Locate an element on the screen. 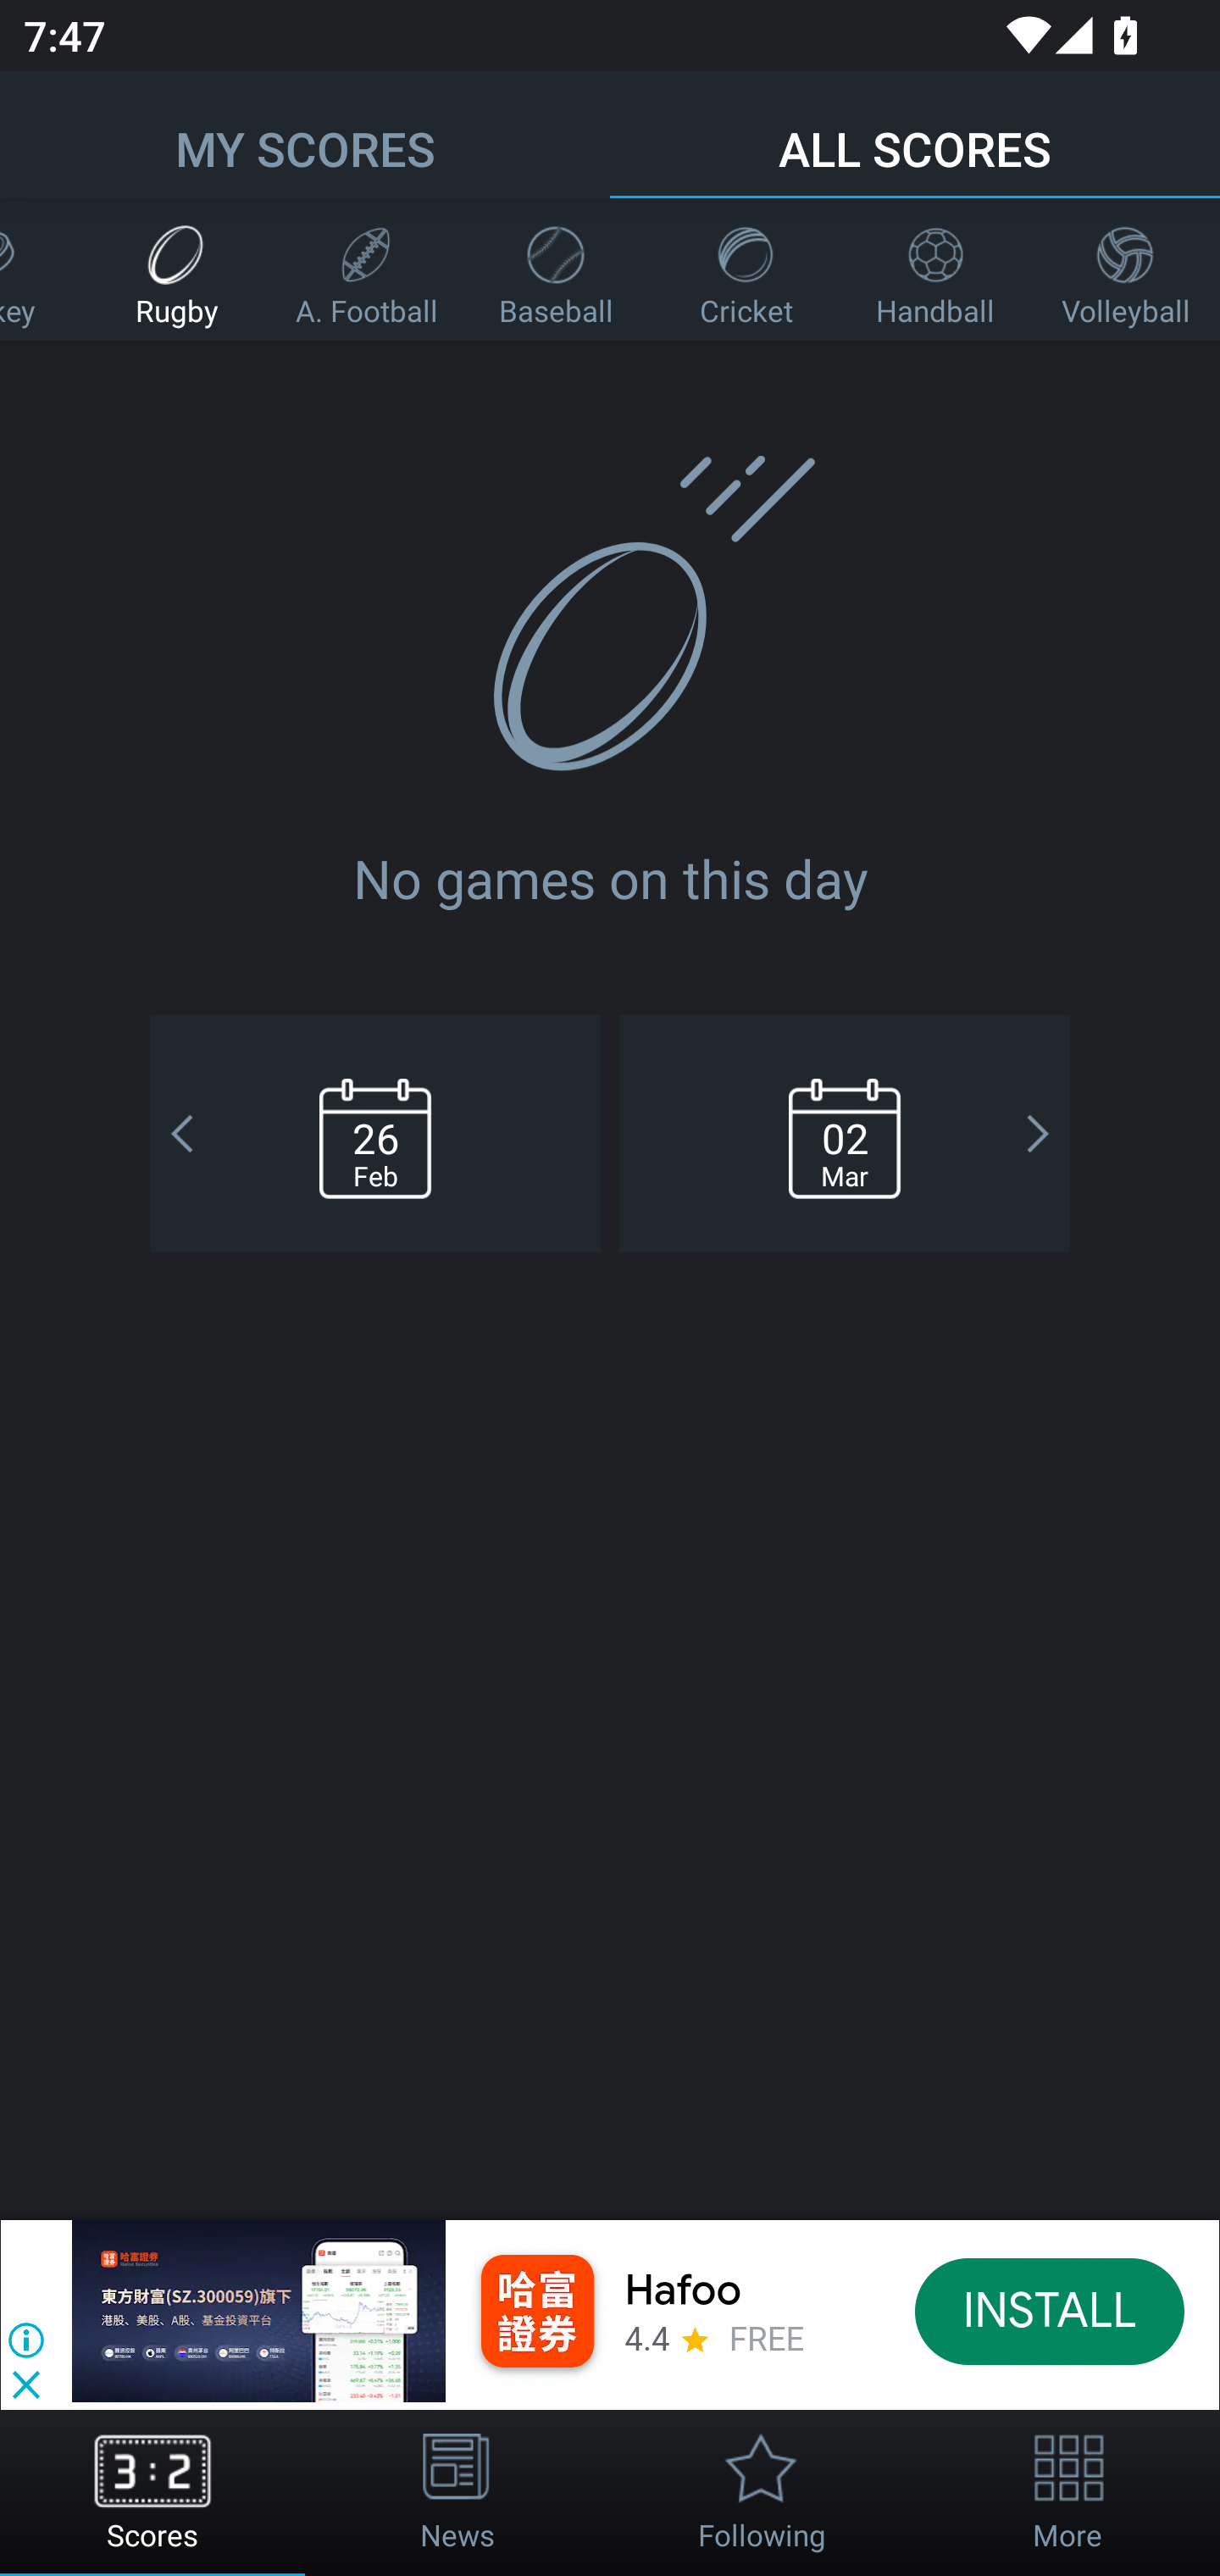  Baseball is located at coordinates (556, 269).